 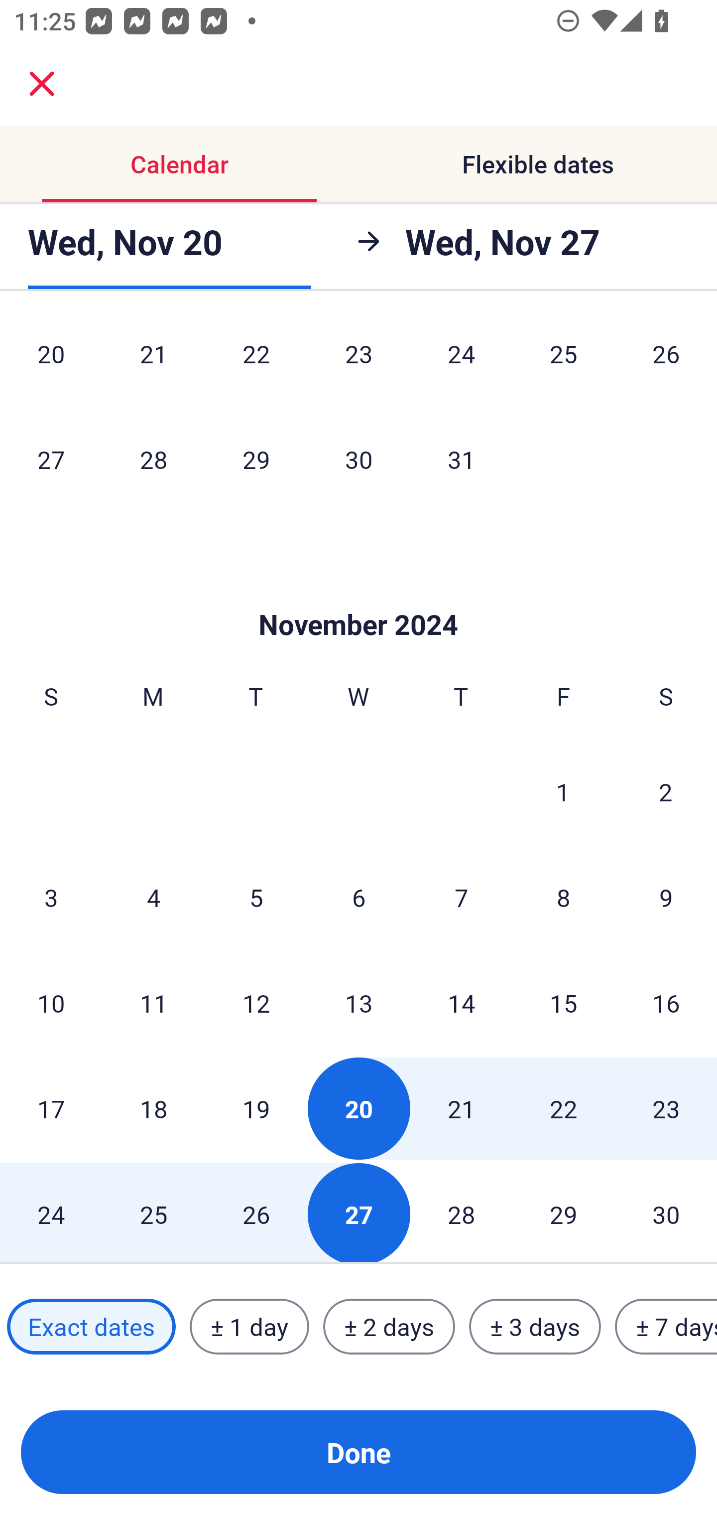 What do you see at coordinates (666, 791) in the screenshot?
I see `2 Saturday, November 2, 2024` at bounding box center [666, 791].